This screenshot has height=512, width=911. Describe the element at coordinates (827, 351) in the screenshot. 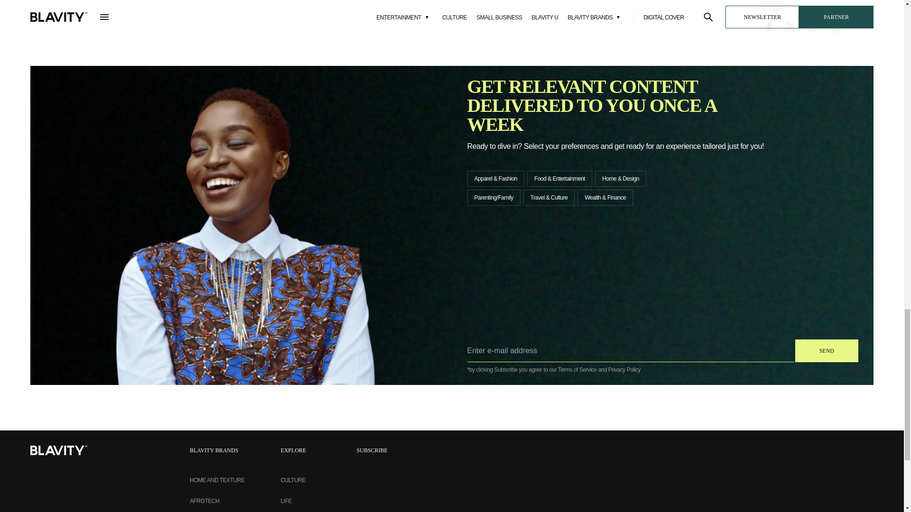

I see `send` at that location.